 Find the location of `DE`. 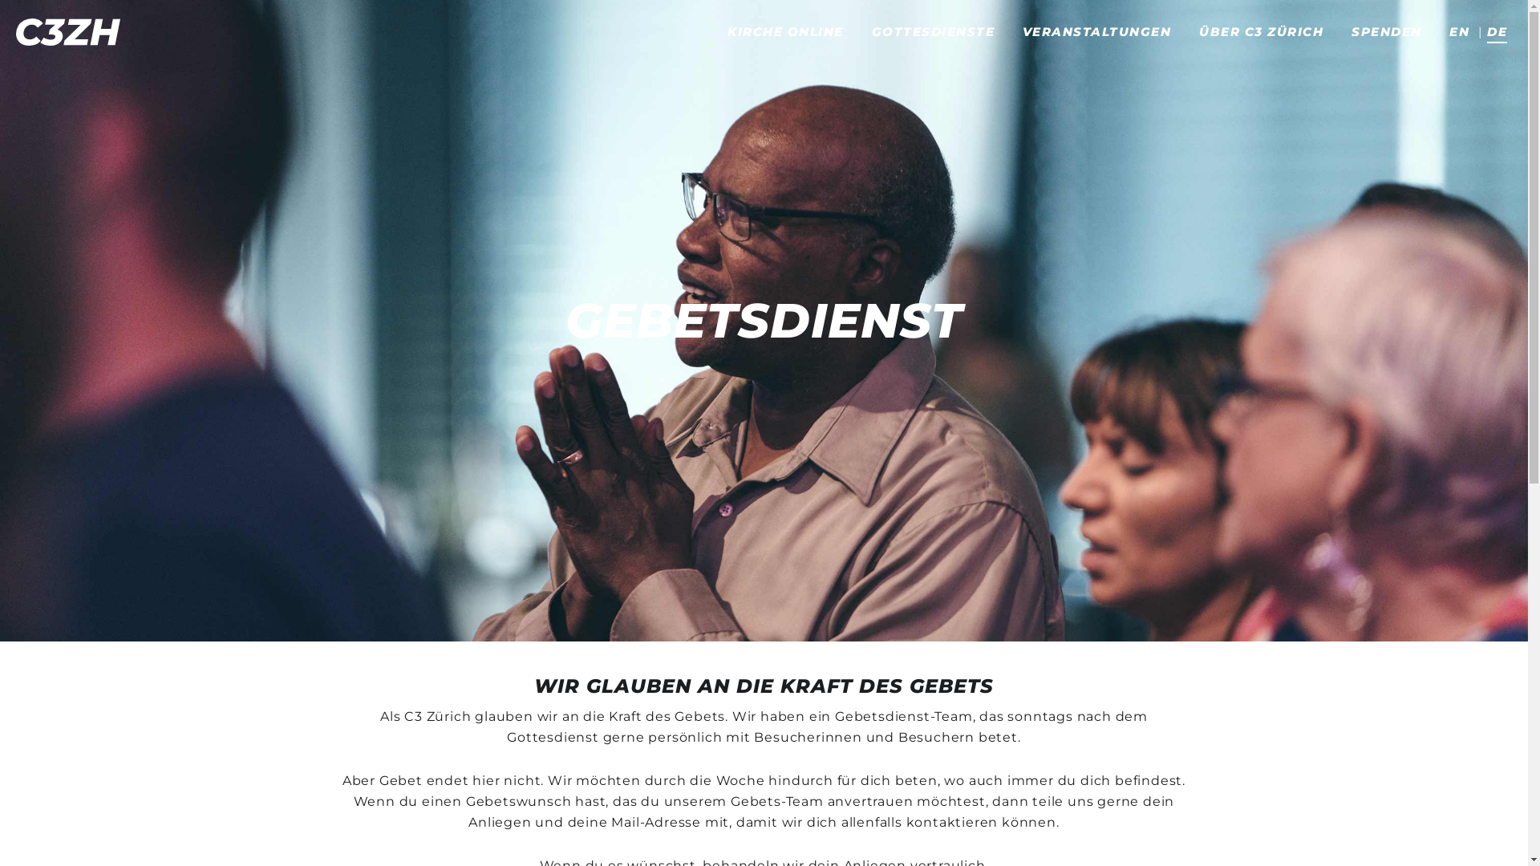

DE is located at coordinates (1497, 33).